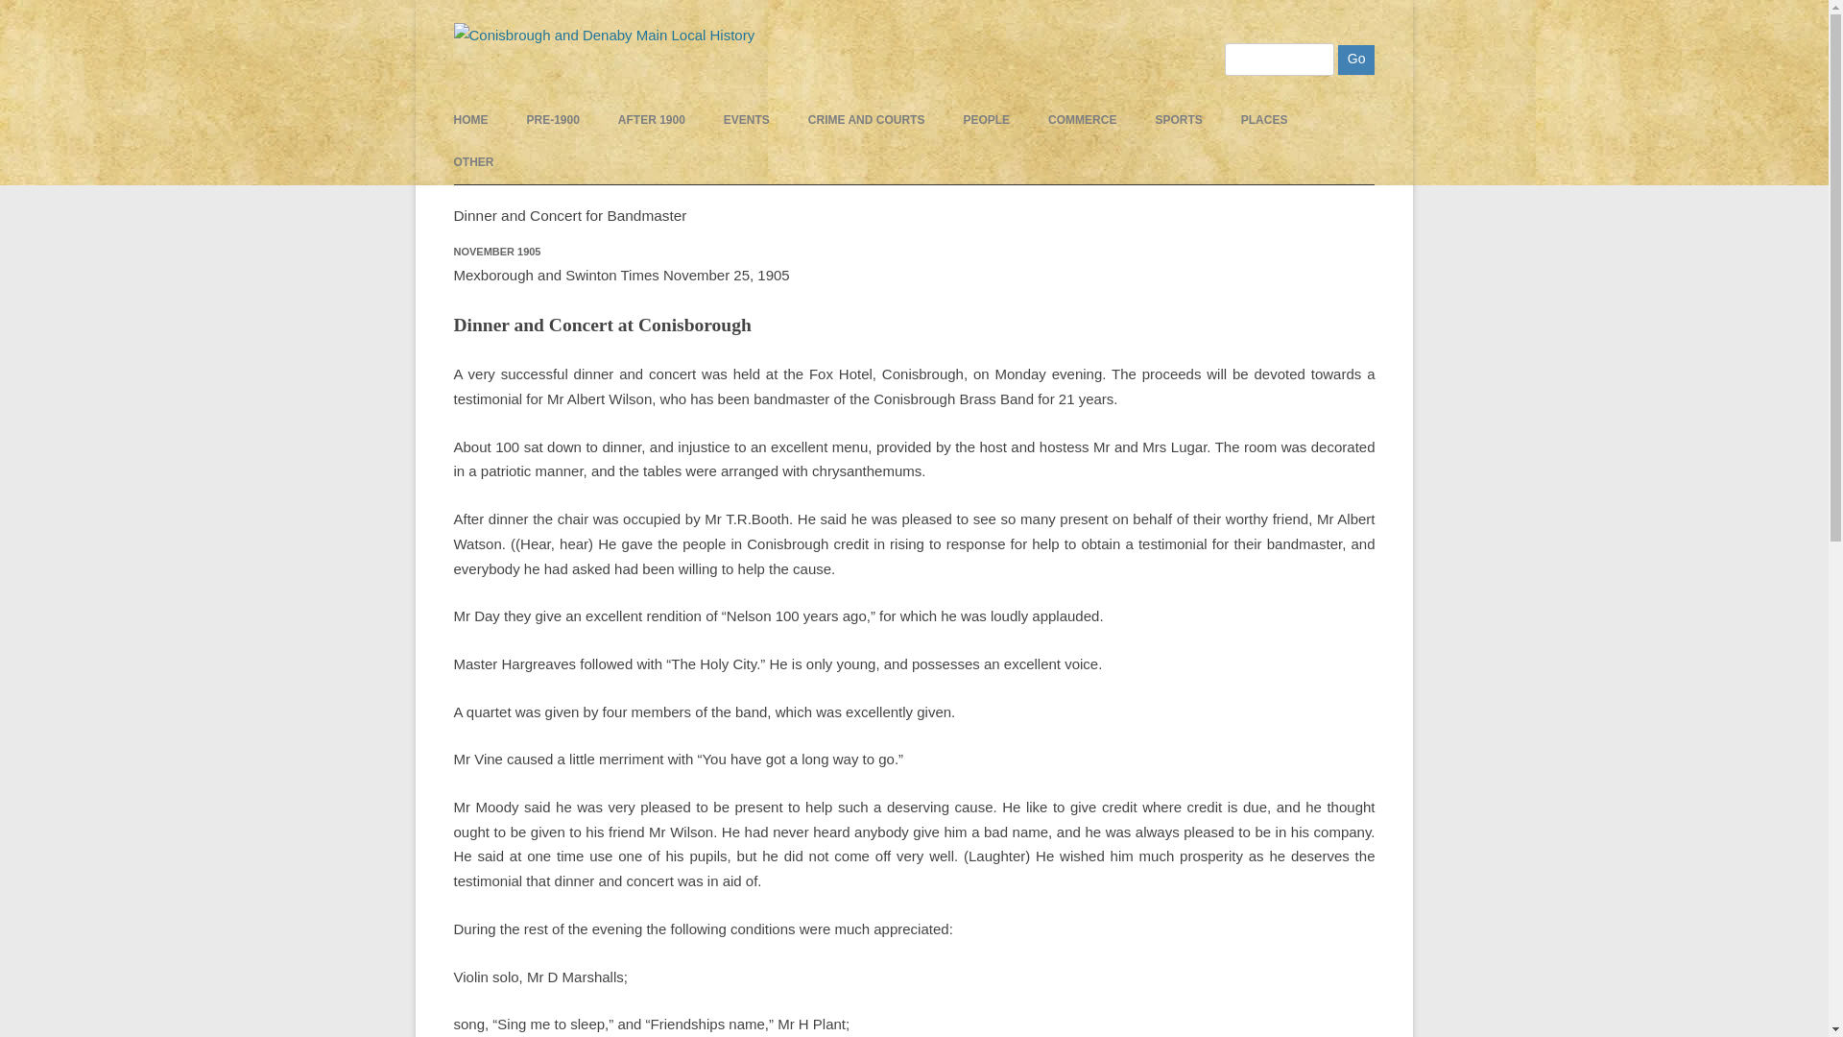 This screenshot has width=1843, height=1037. Describe the element at coordinates (1355, 60) in the screenshot. I see `Go` at that location.